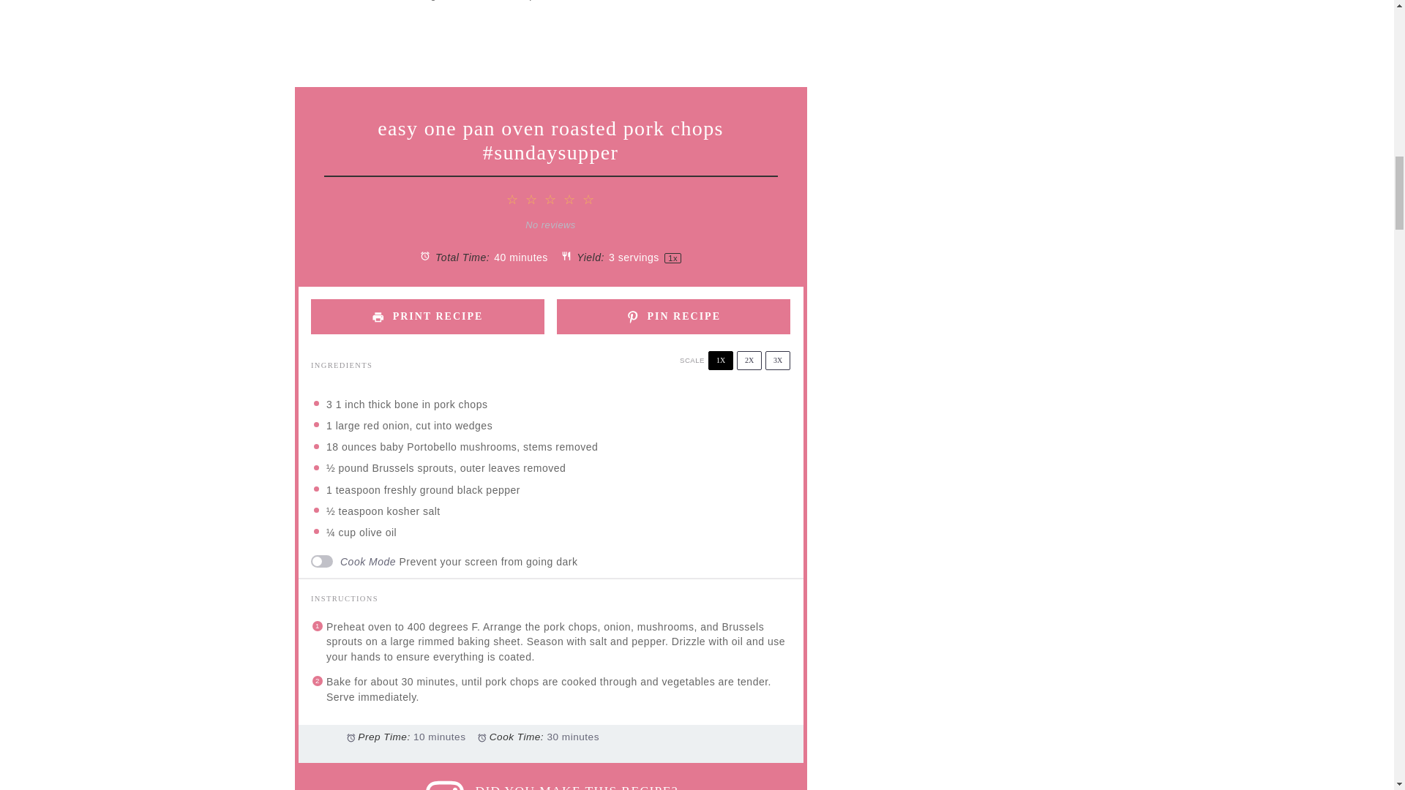 The height and width of the screenshot is (790, 1405). I want to click on PRINT RECIPE, so click(427, 316).